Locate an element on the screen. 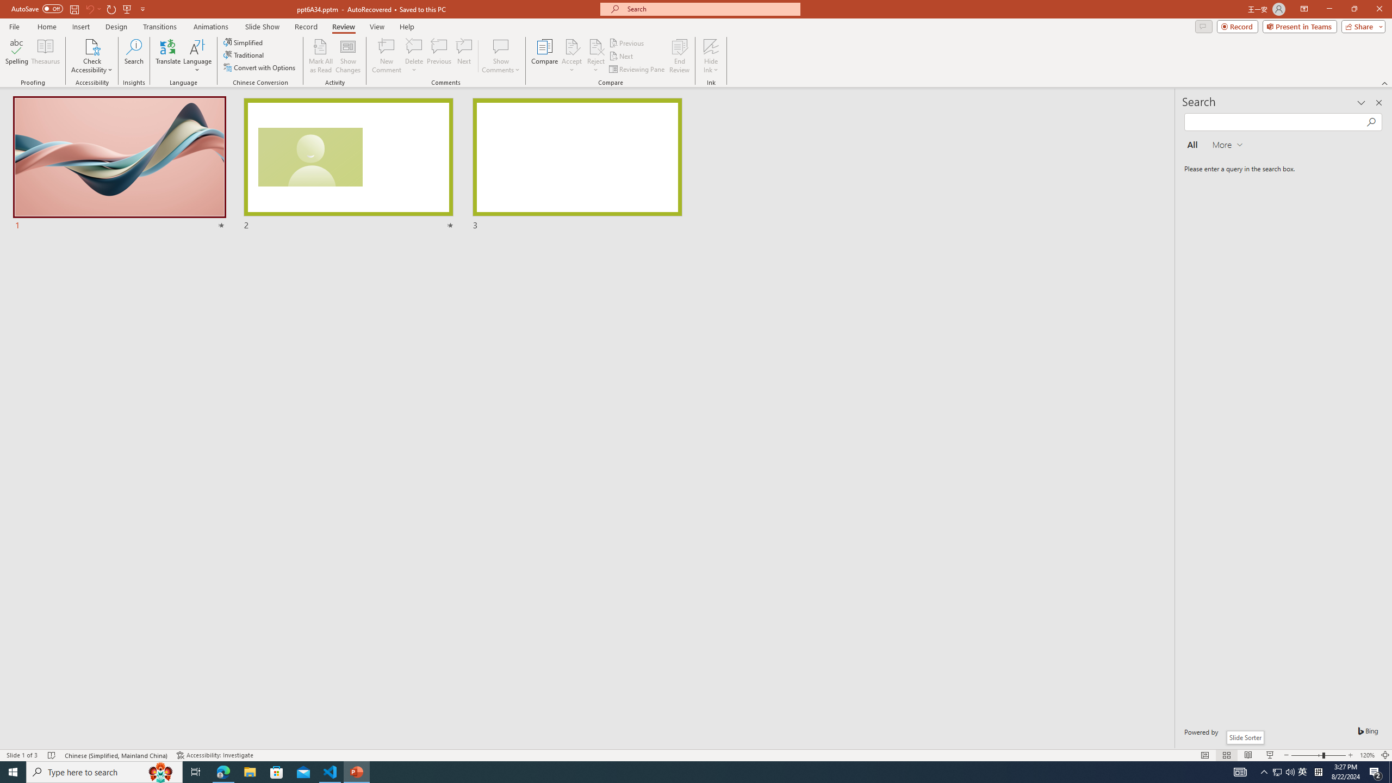  Reject Change is located at coordinates (596, 46).